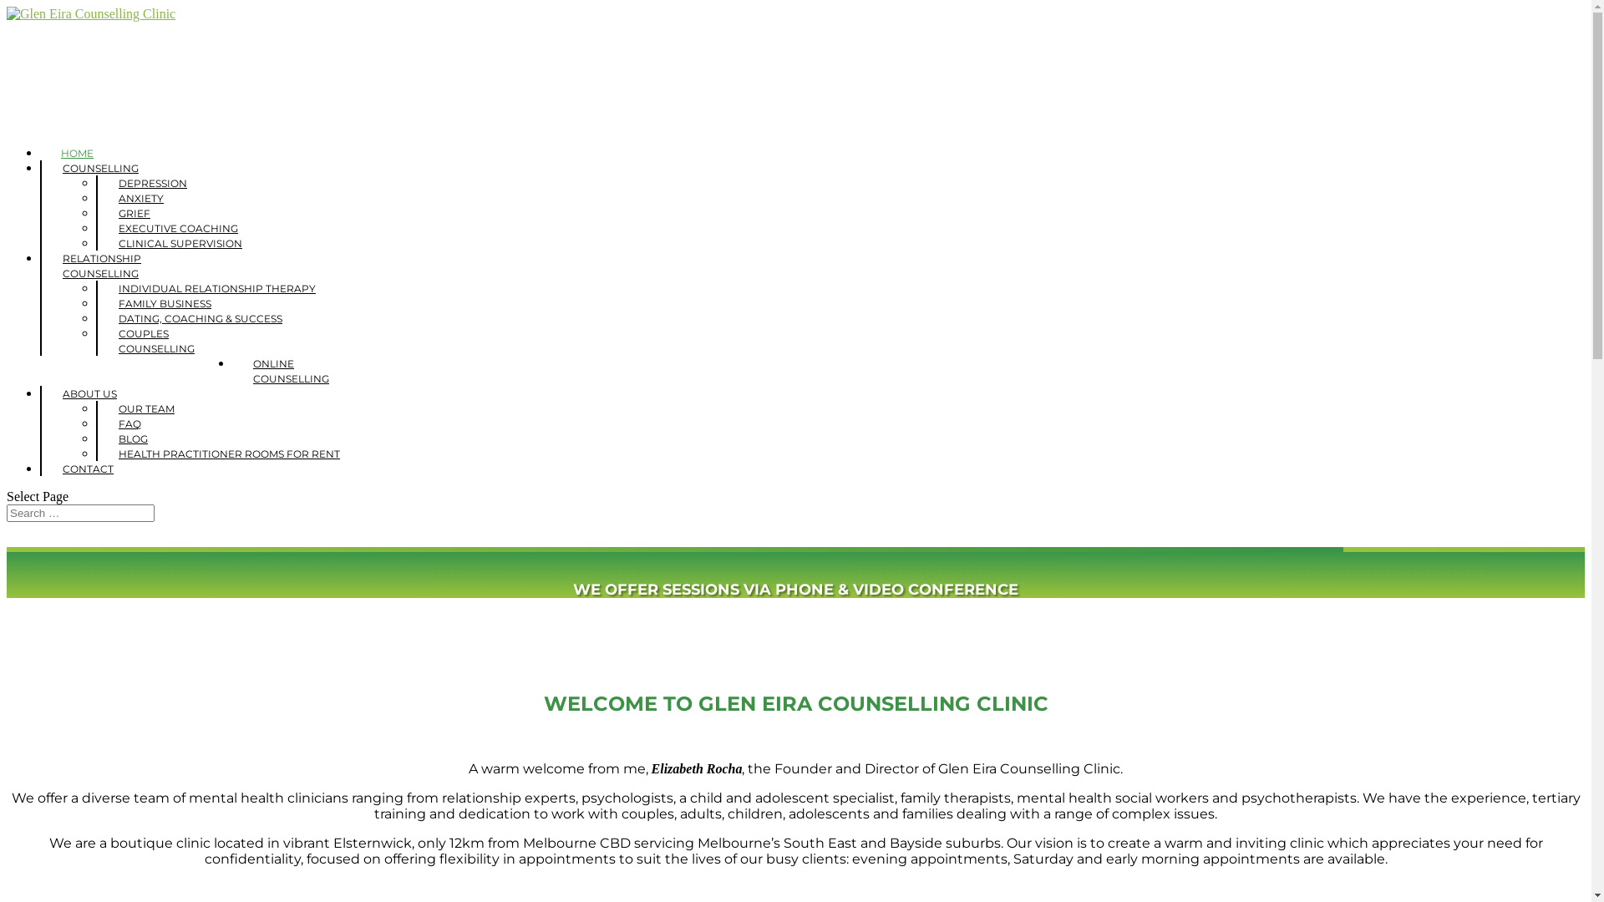 The width and height of the screenshot is (1604, 902). Describe the element at coordinates (157, 341) in the screenshot. I see `COUPLES
COUNSELLING` at that location.